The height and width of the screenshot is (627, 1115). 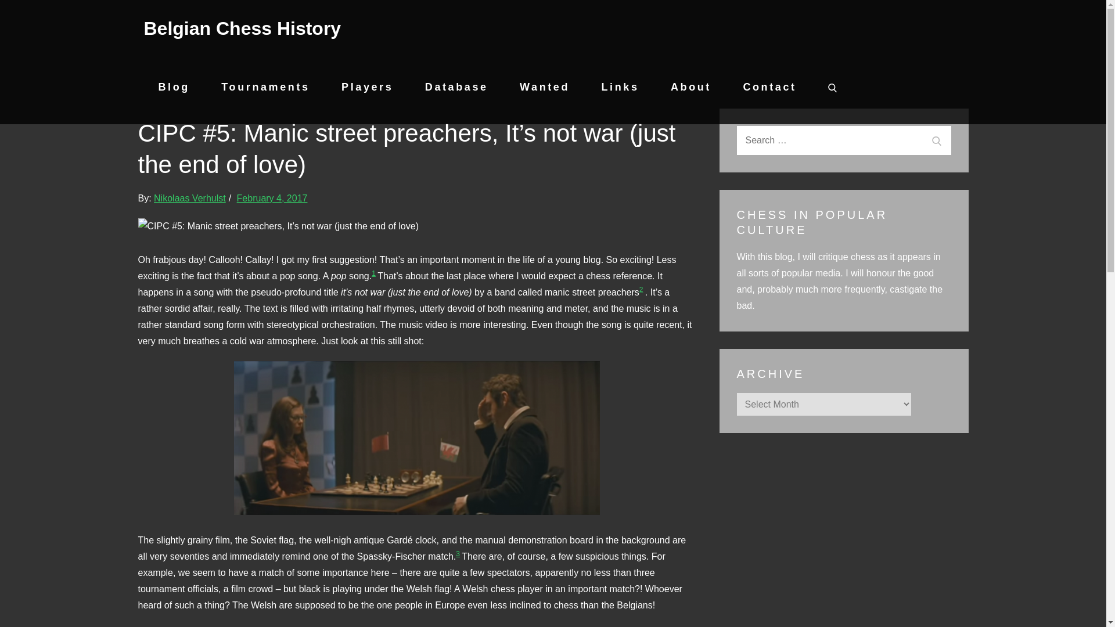 I want to click on Nikolaas Verhulst, so click(x=189, y=197).